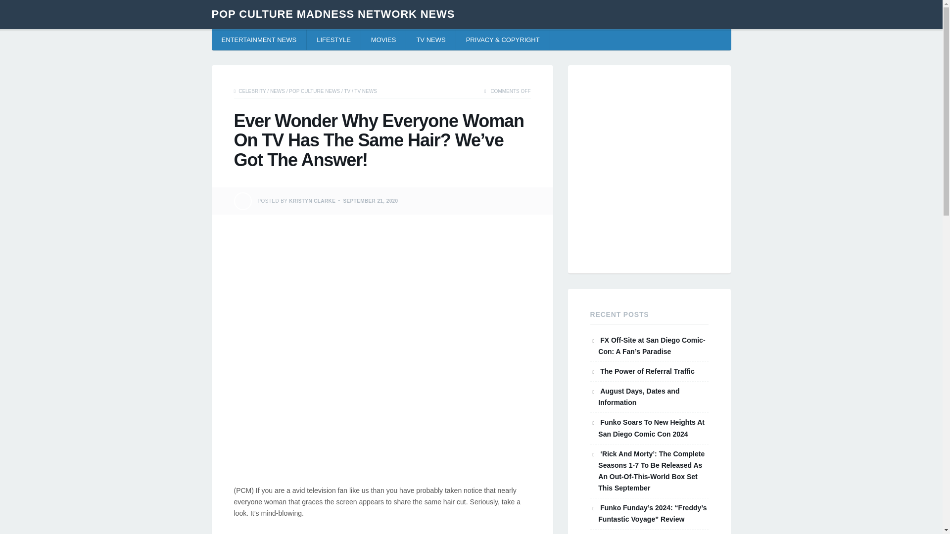 The width and height of the screenshot is (950, 534). What do you see at coordinates (312, 200) in the screenshot?
I see `View all posts by Kristyn Clarke` at bounding box center [312, 200].